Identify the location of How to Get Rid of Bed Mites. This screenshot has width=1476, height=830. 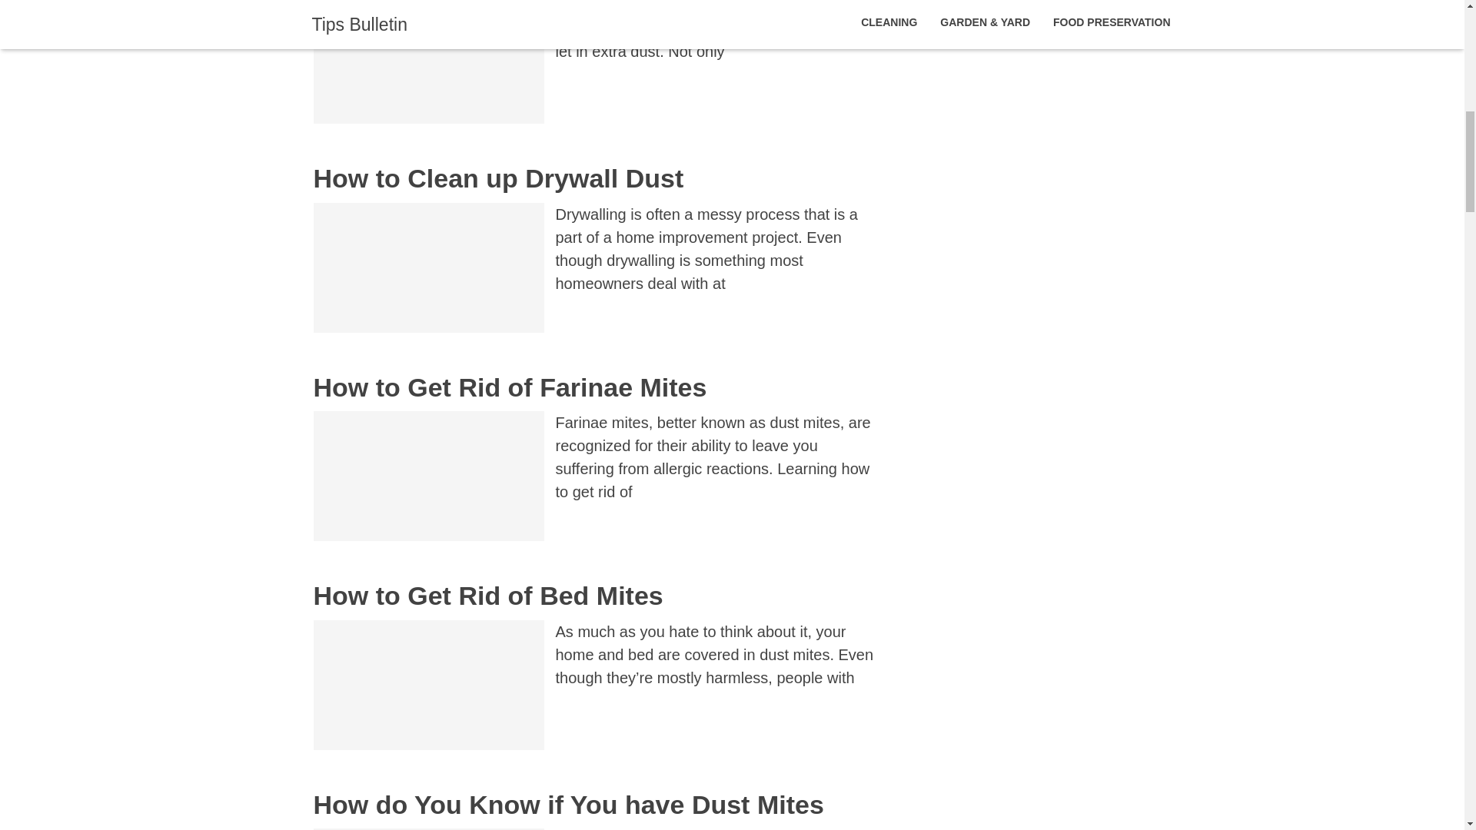
(487, 595).